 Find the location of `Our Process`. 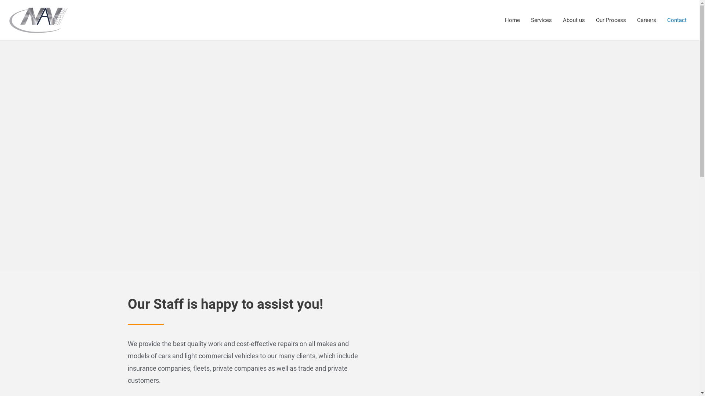

Our Process is located at coordinates (611, 20).